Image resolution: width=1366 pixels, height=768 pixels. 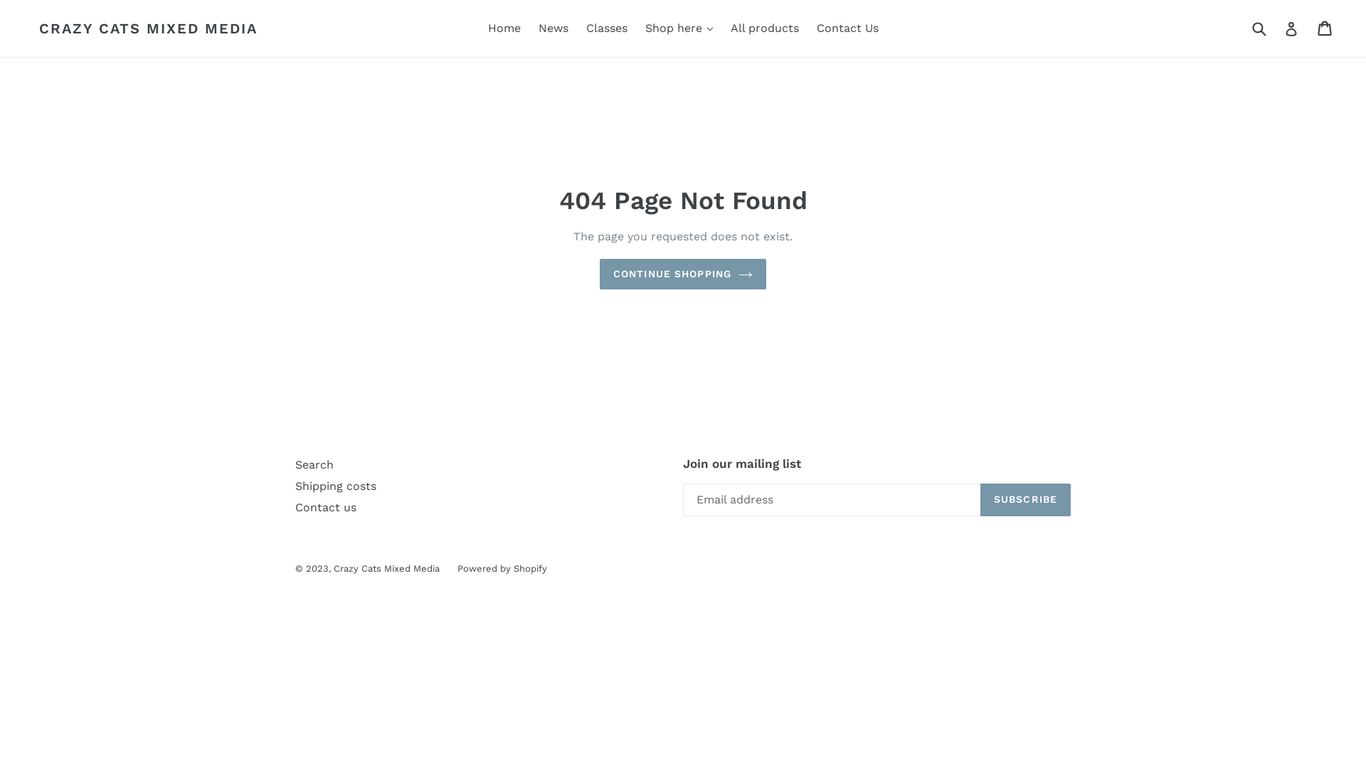 I want to click on Shipping costs, so click(x=336, y=486).